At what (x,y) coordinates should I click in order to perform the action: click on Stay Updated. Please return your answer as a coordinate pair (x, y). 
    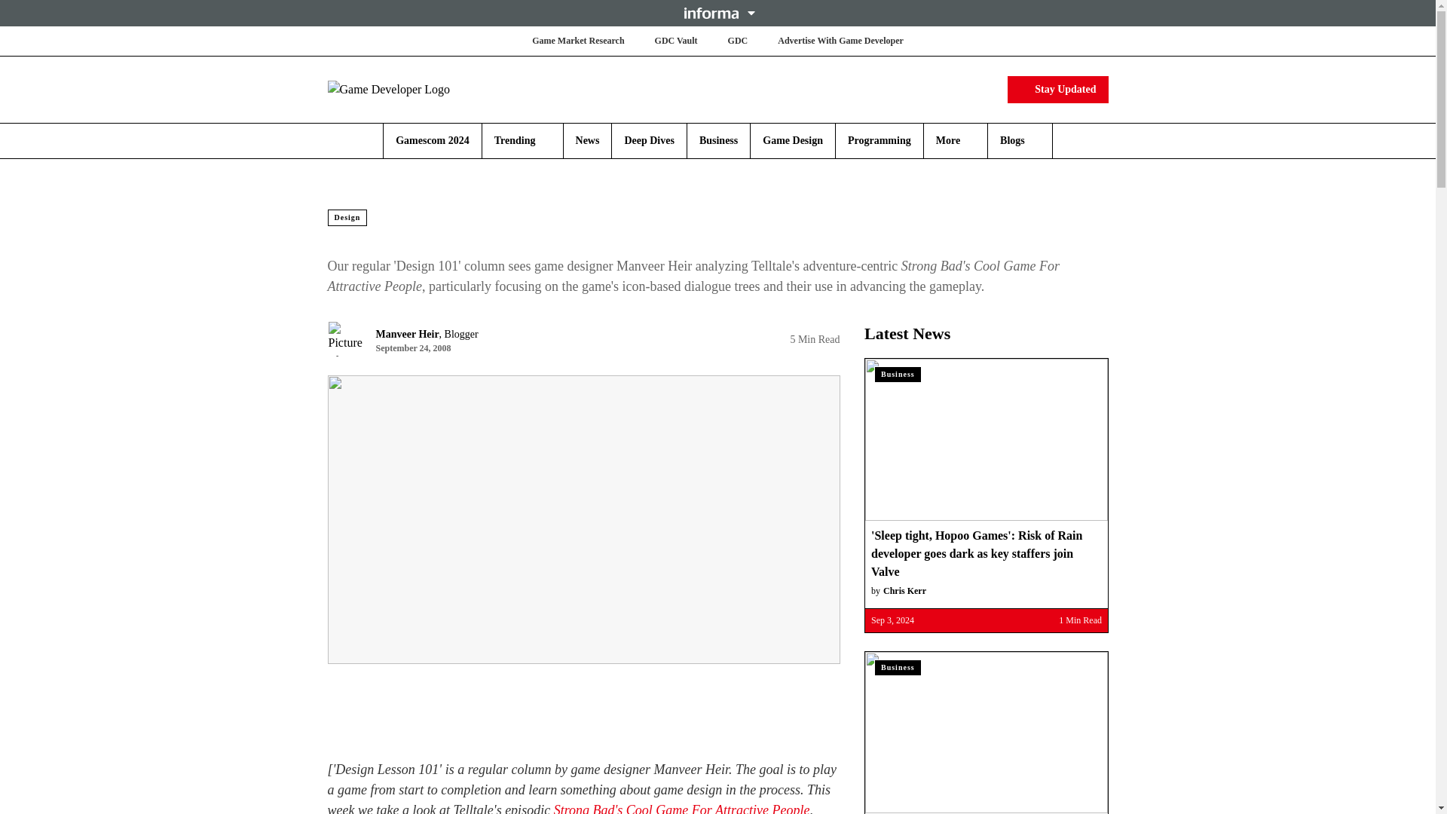
    Looking at the image, I should click on (1057, 89).